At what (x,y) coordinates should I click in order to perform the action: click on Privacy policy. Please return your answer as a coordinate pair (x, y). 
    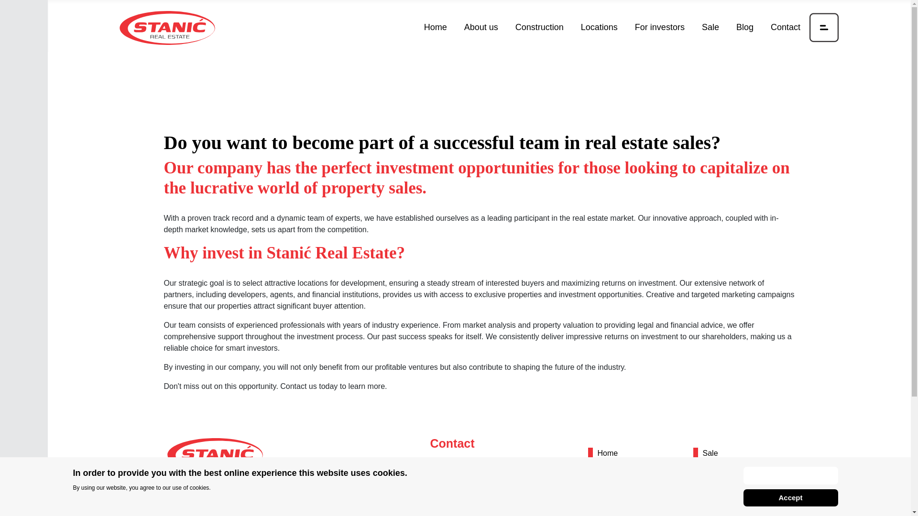
    Looking at the image, I should click on (726, 510).